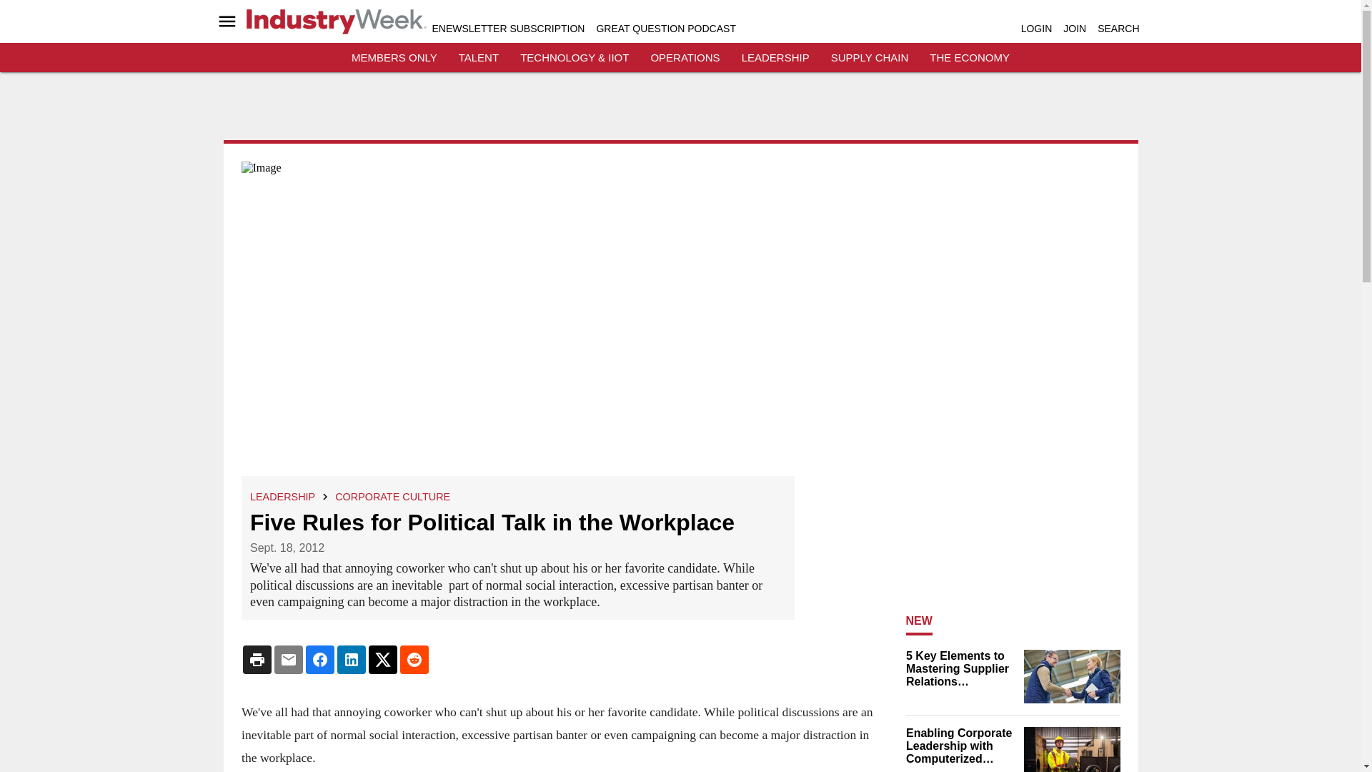 Image resolution: width=1372 pixels, height=772 pixels. What do you see at coordinates (970, 57) in the screenshot?
I see `THE ECONOMY` at bounding box center [970, 57].